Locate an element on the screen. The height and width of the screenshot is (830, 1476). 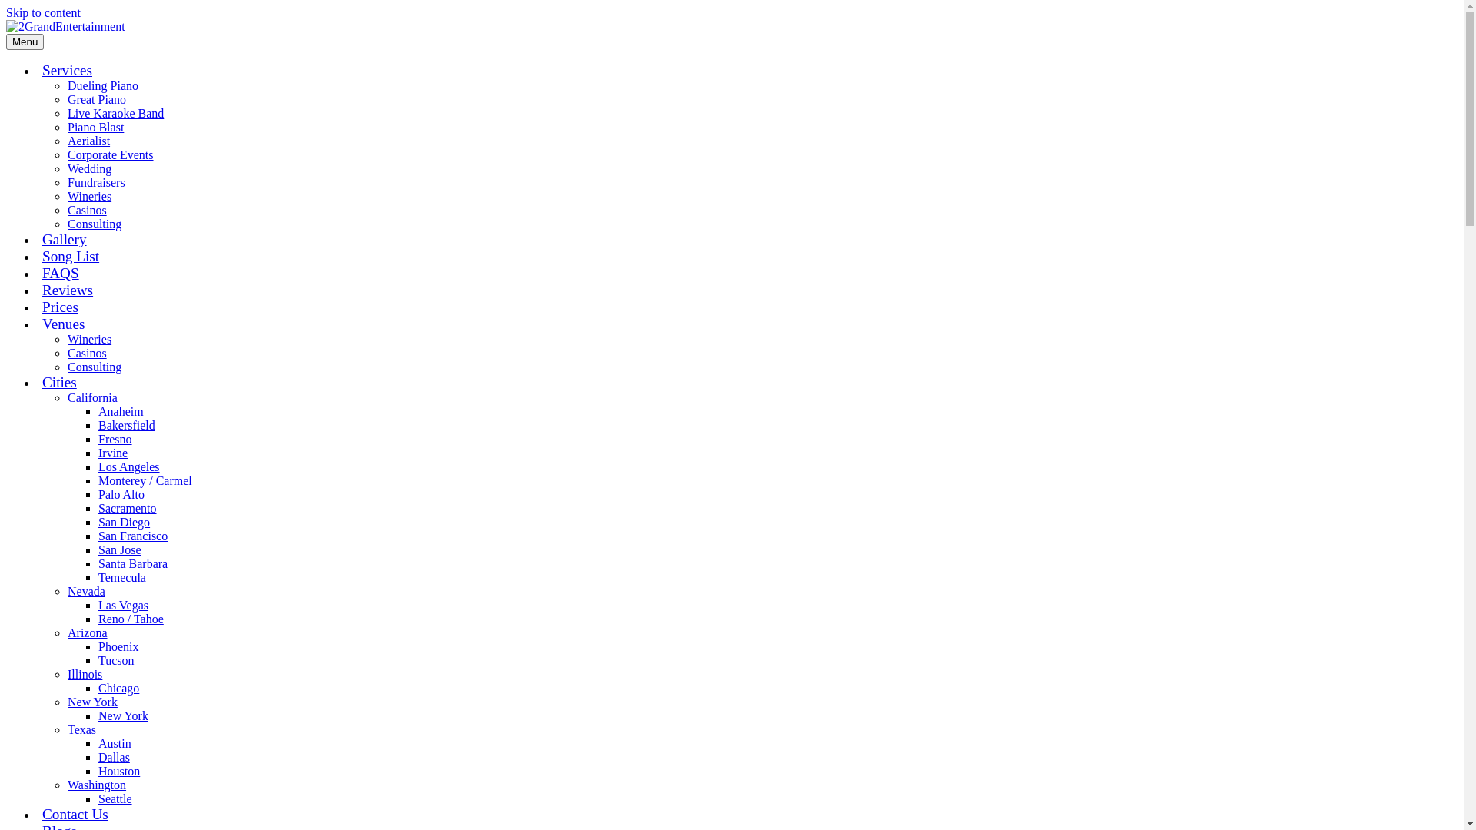
Austin is located at coordinates (115, 744).